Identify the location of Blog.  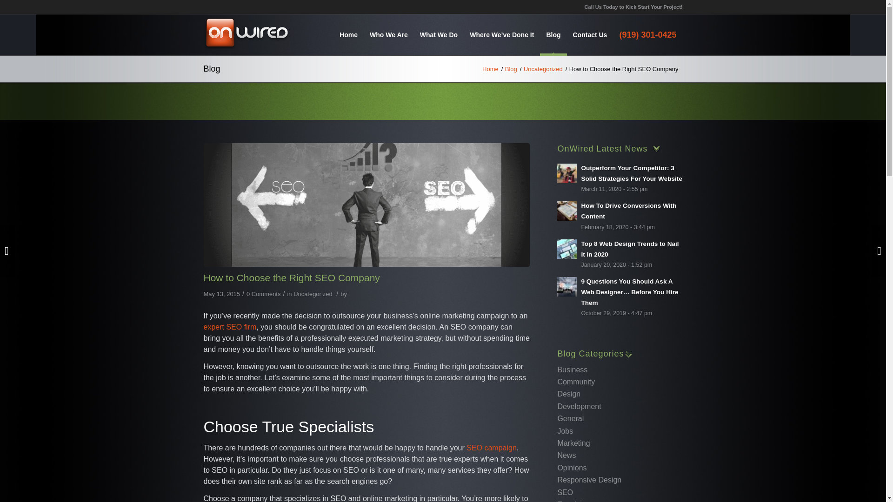
(511, 69).